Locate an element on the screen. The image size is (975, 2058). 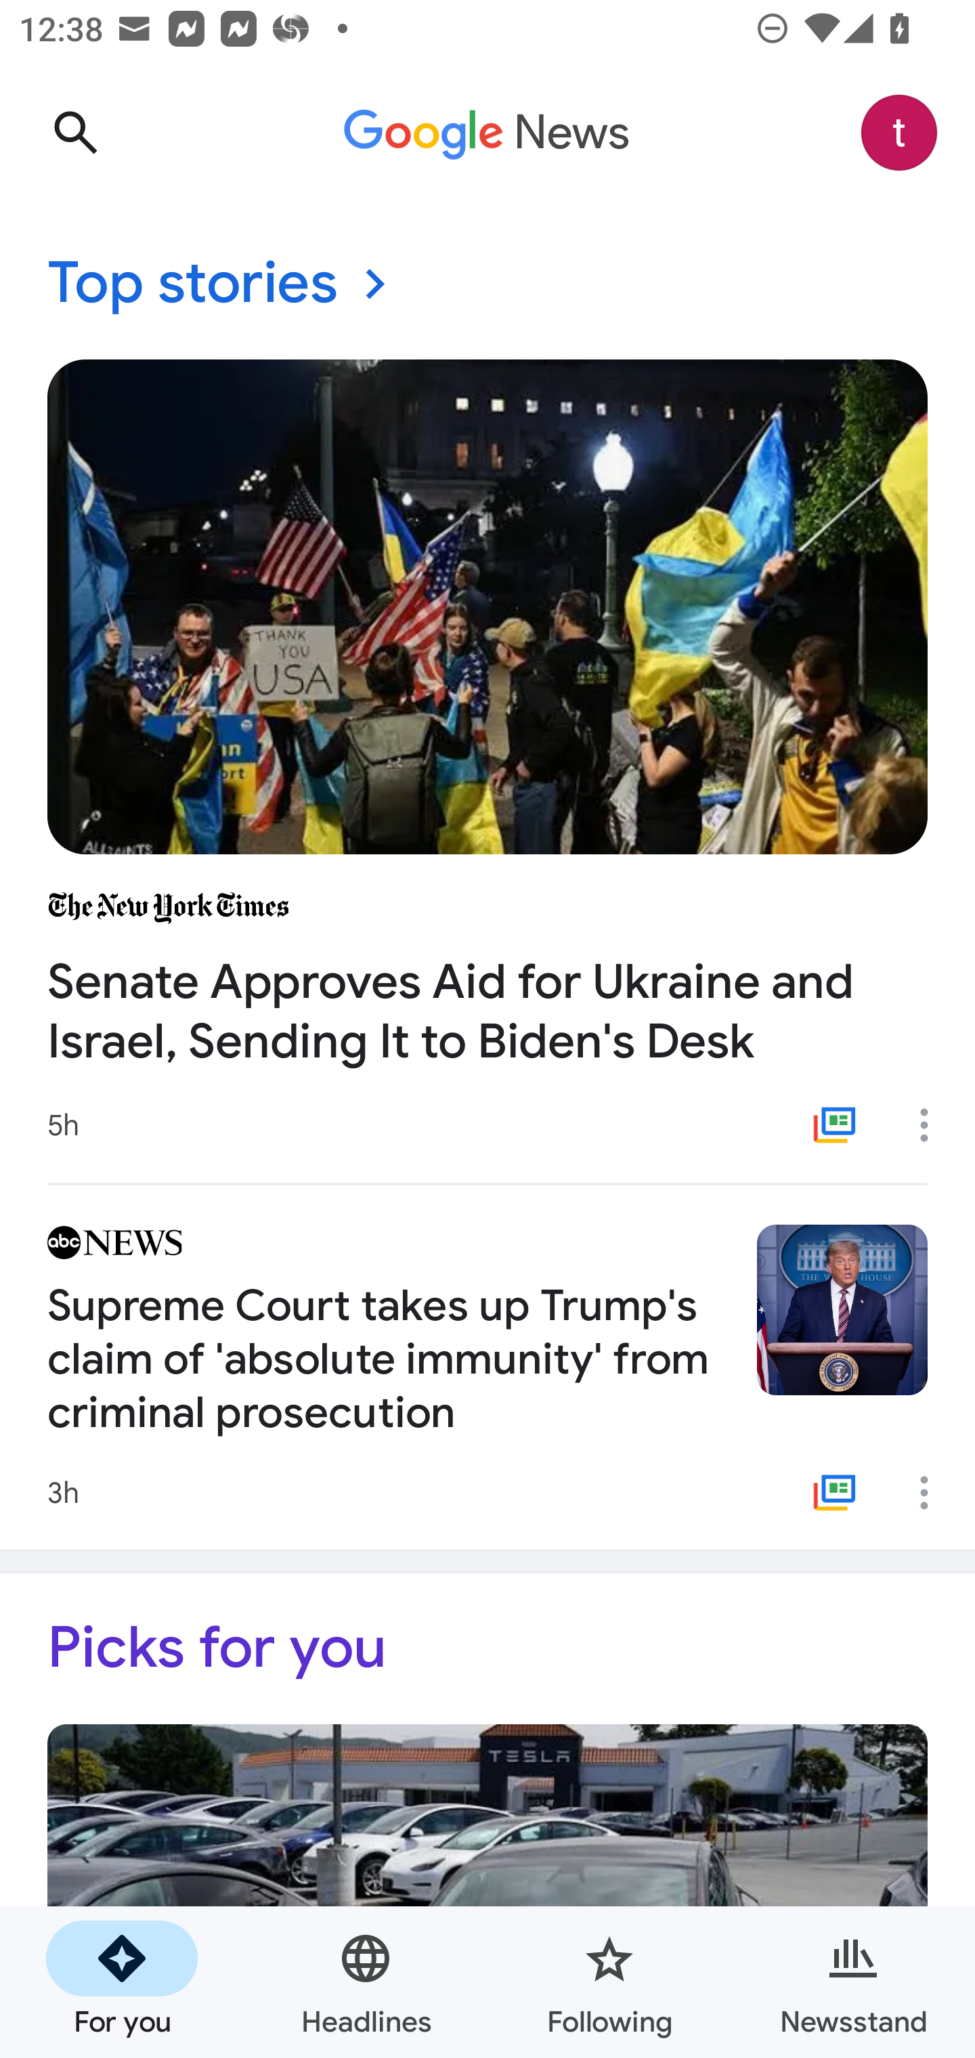
Following is located at coordinates (609, 1982).